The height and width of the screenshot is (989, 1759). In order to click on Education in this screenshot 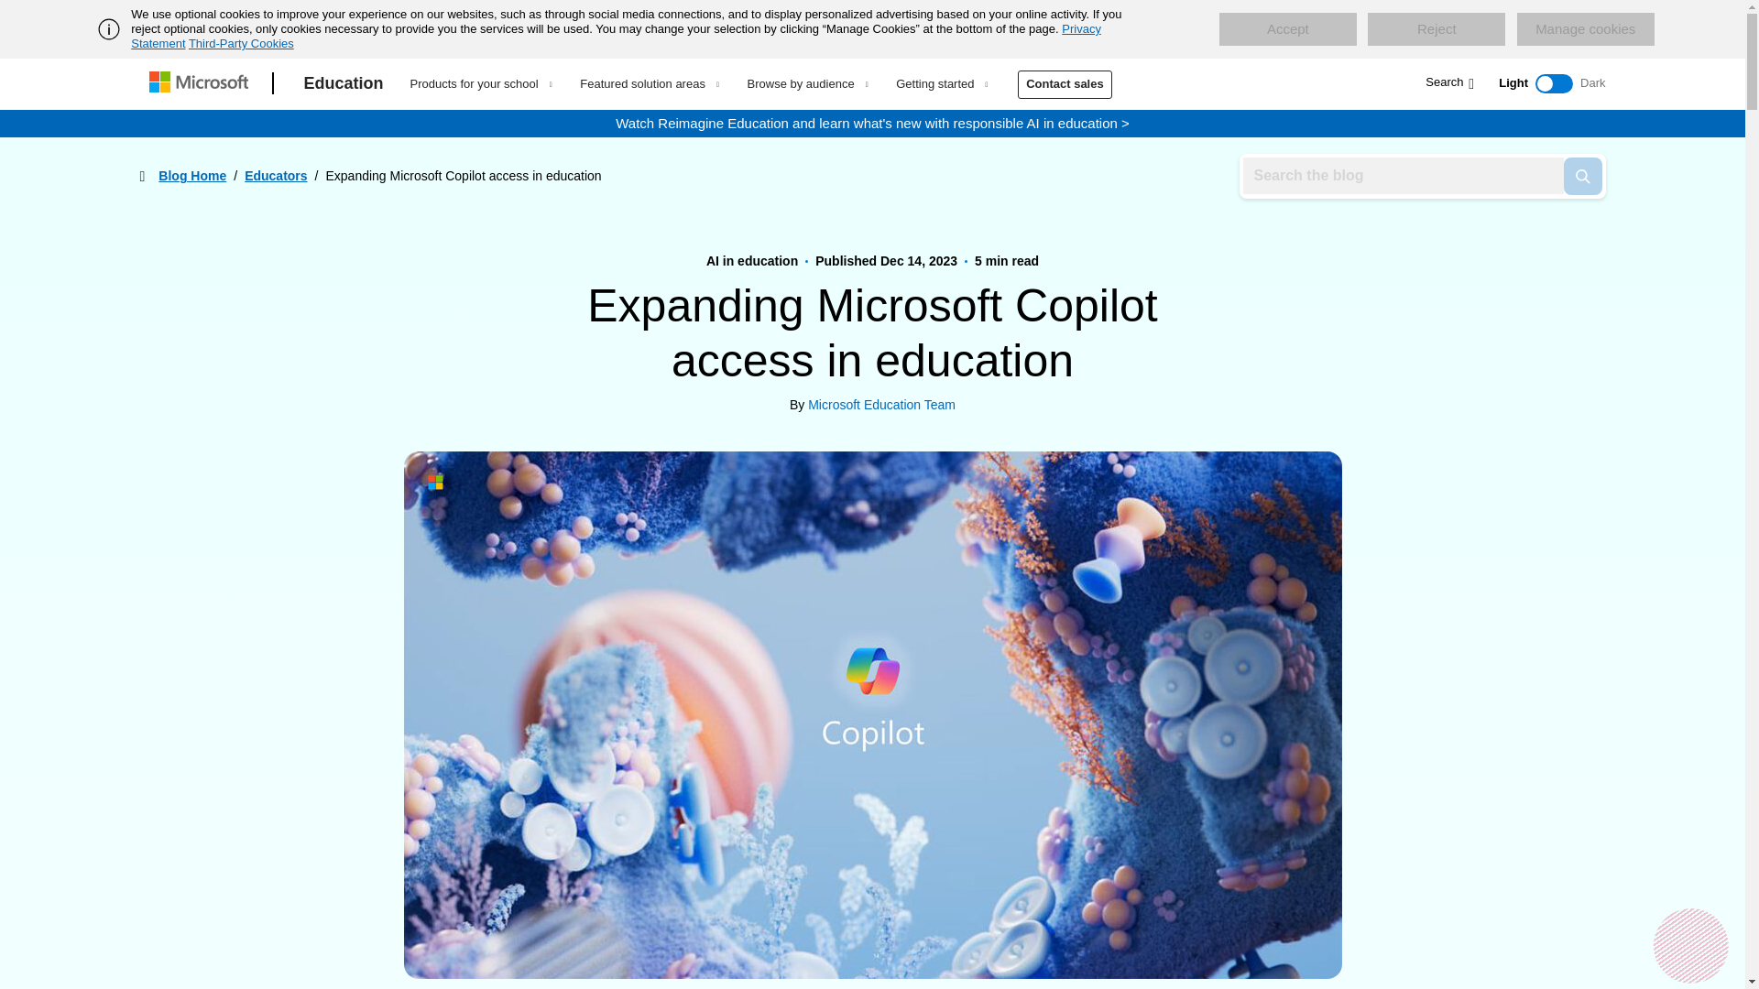, I will do `click(344, 83)`.